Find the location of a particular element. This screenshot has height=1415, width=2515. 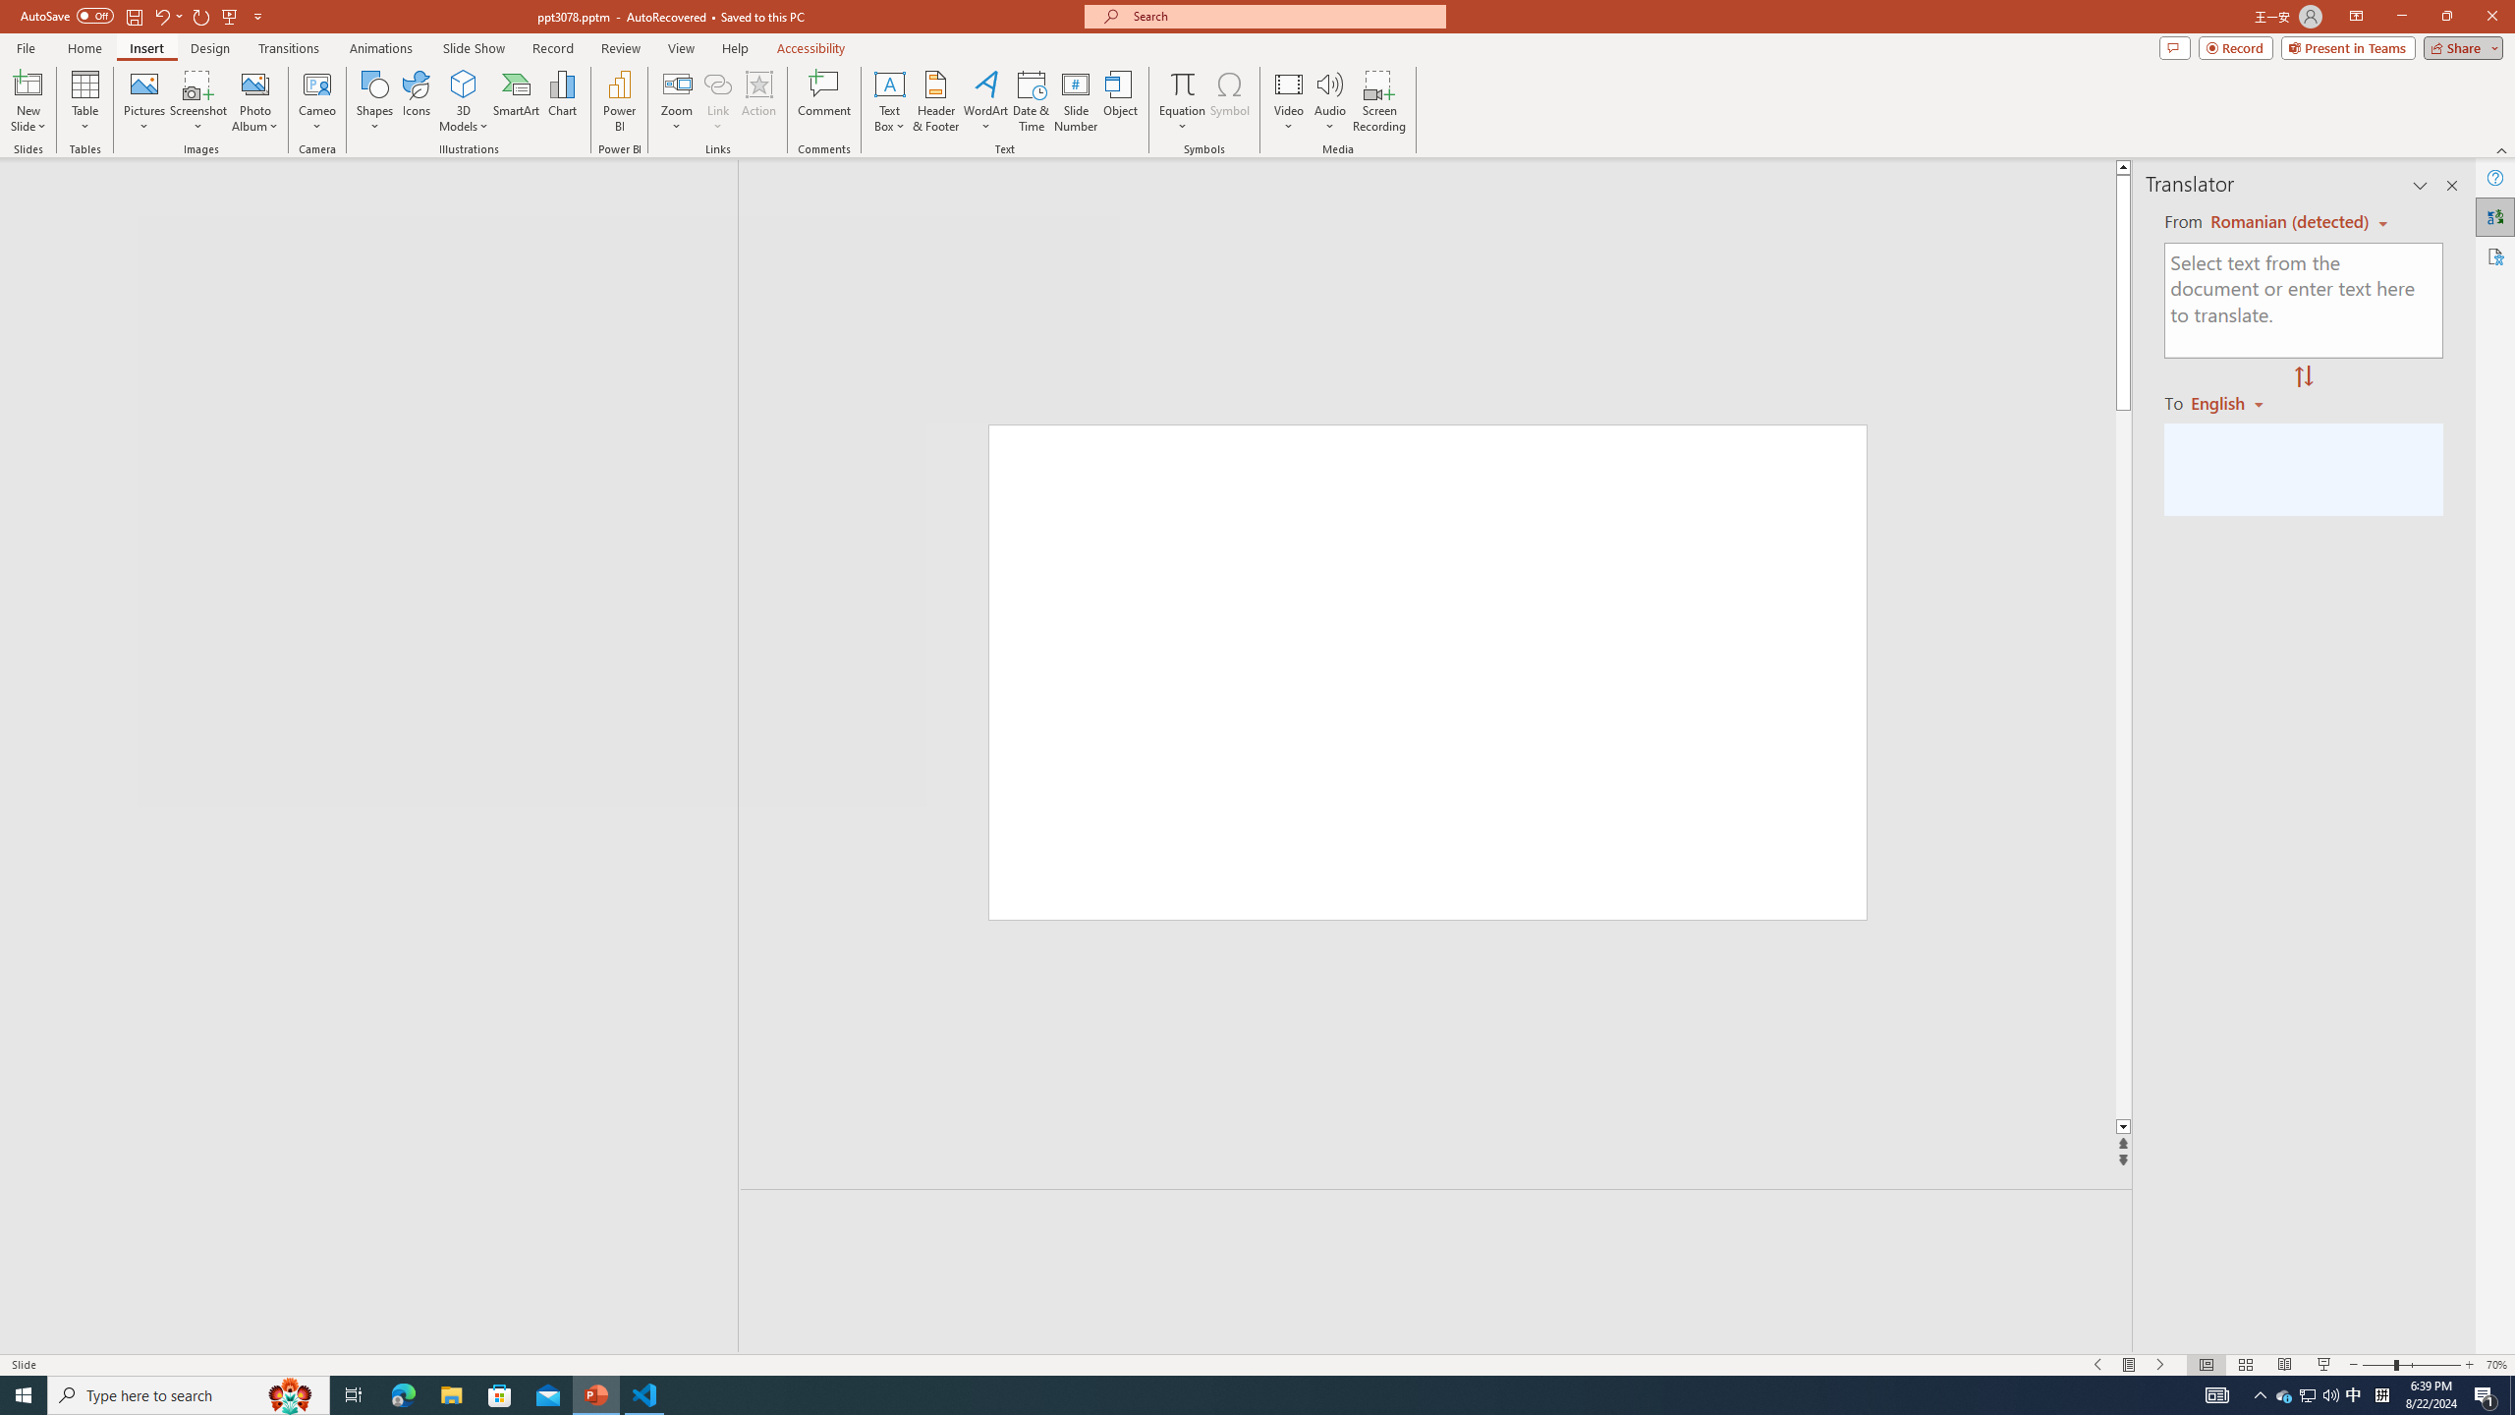

Slide Show Previous On is located at coordinates (2098, 1365).